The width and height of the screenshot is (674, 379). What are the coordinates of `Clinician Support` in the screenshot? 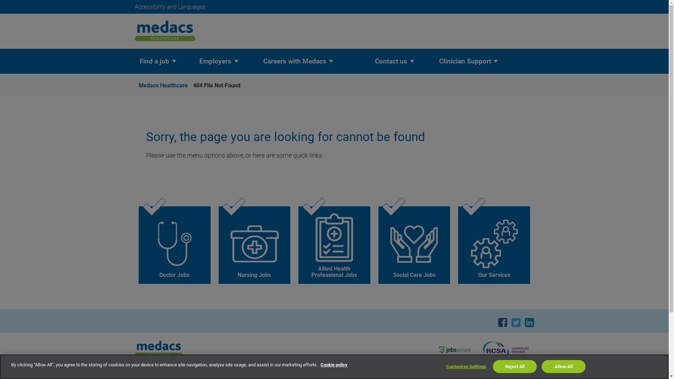 It's located at (464, 61).